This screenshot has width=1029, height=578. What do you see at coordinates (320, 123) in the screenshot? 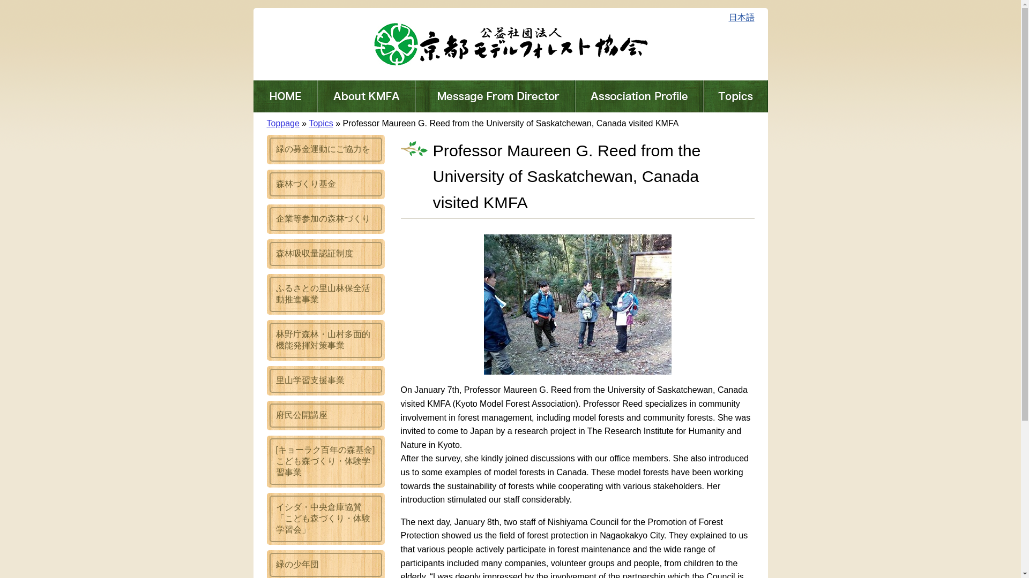
I see `Topics` at bounding box center [320, 123].